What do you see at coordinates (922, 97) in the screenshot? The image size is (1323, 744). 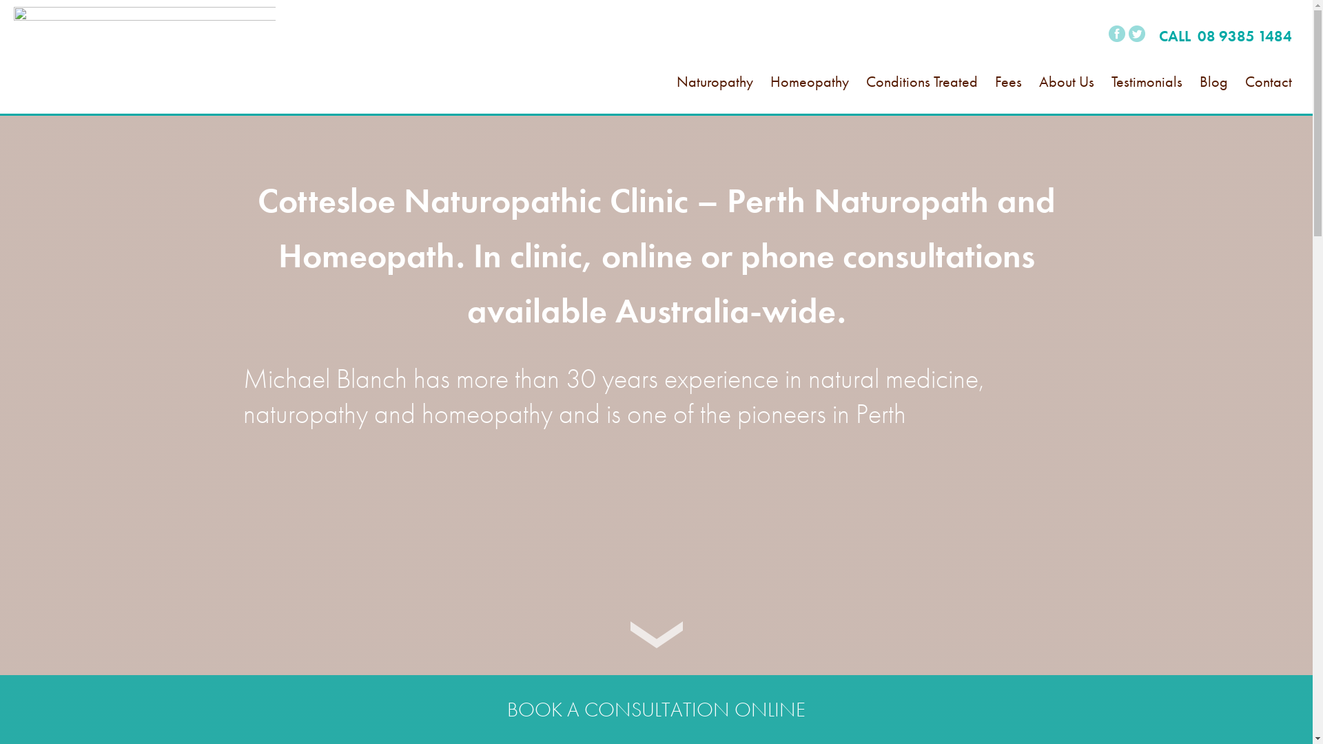 I see `Conditions Treated` at bounding box center [922, 97].